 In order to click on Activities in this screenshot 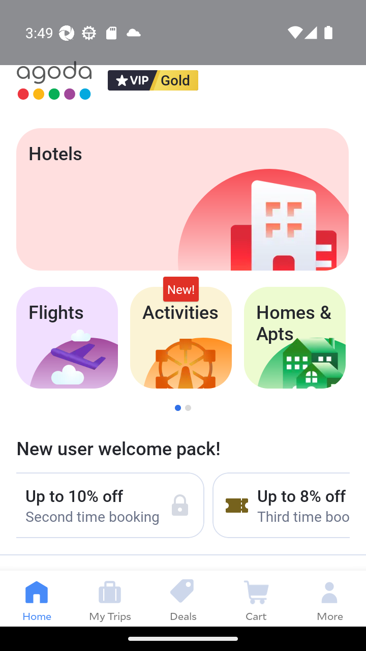, I will do `click(181, 338)`.